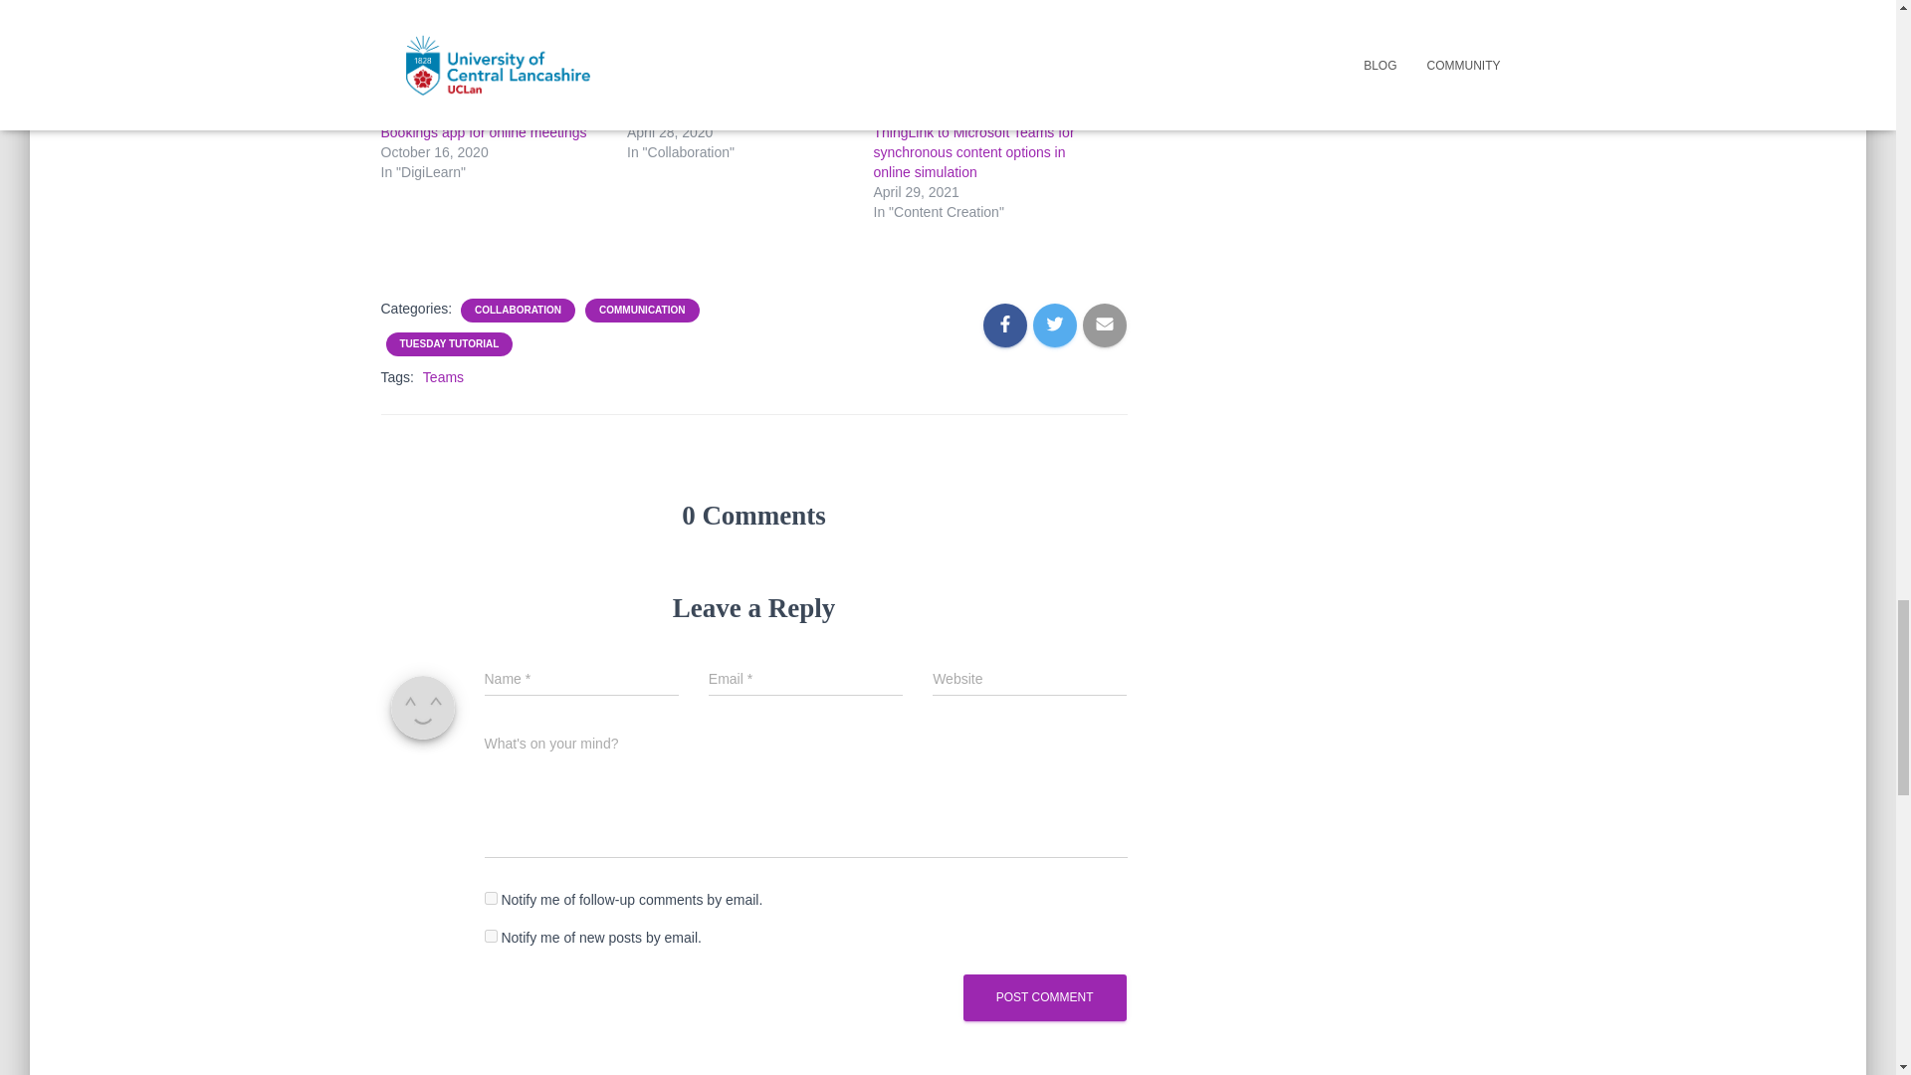 Image resolution: width=1911 pixels, height=1075 pixels. I want to click on subscribe, so click(490, 898).